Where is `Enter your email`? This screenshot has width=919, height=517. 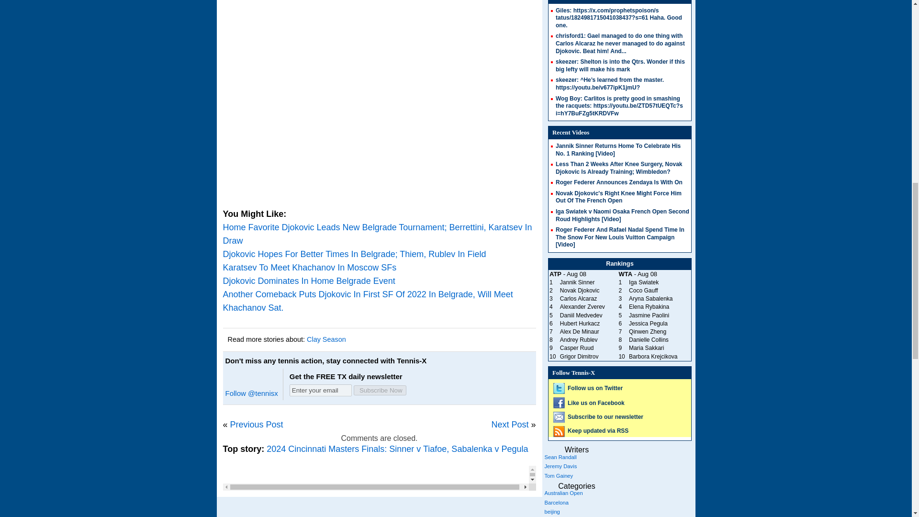
Enter your email is located at coordinates (321, 391).